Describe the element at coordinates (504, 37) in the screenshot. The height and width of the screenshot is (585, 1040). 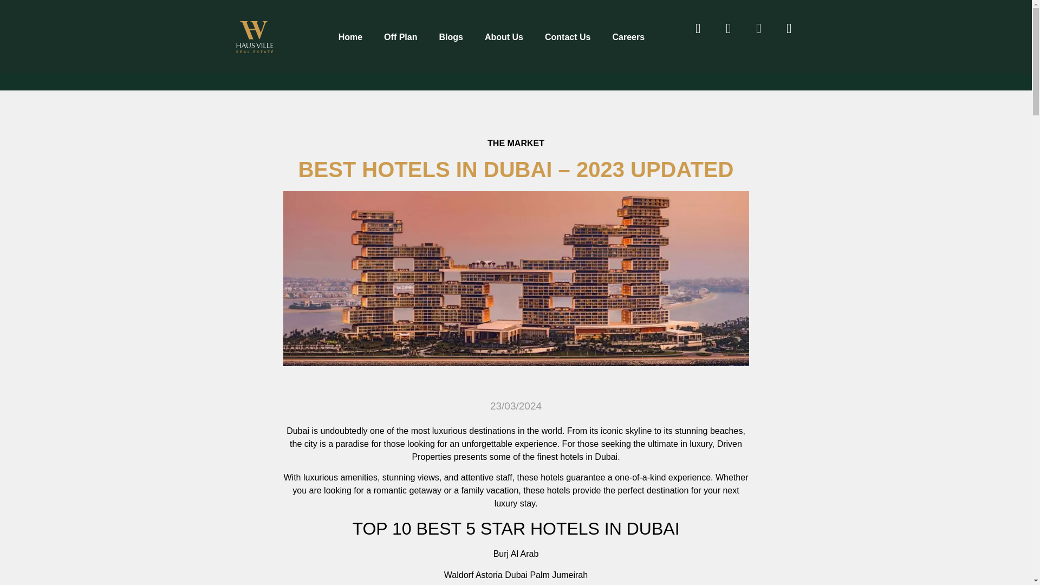
I see `About Us` at that location.